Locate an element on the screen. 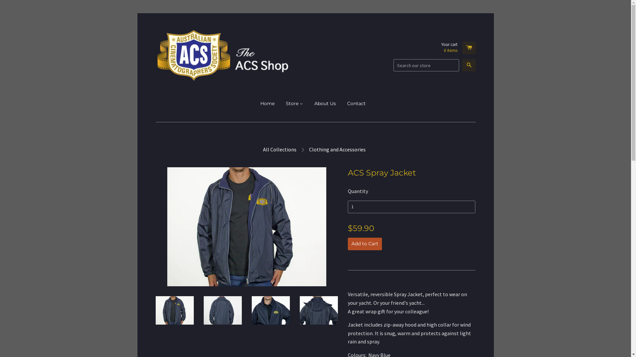  All Collections is located at coordinates (280, 150).